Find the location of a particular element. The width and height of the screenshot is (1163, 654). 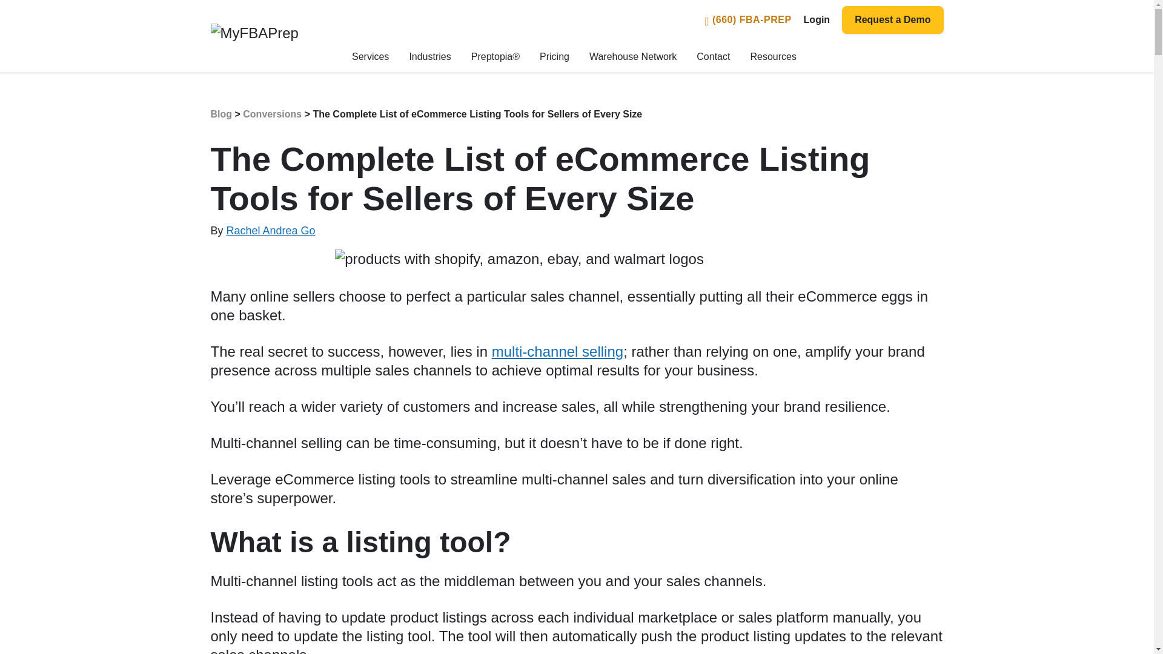

Resources is located at coordinates (773, 57).